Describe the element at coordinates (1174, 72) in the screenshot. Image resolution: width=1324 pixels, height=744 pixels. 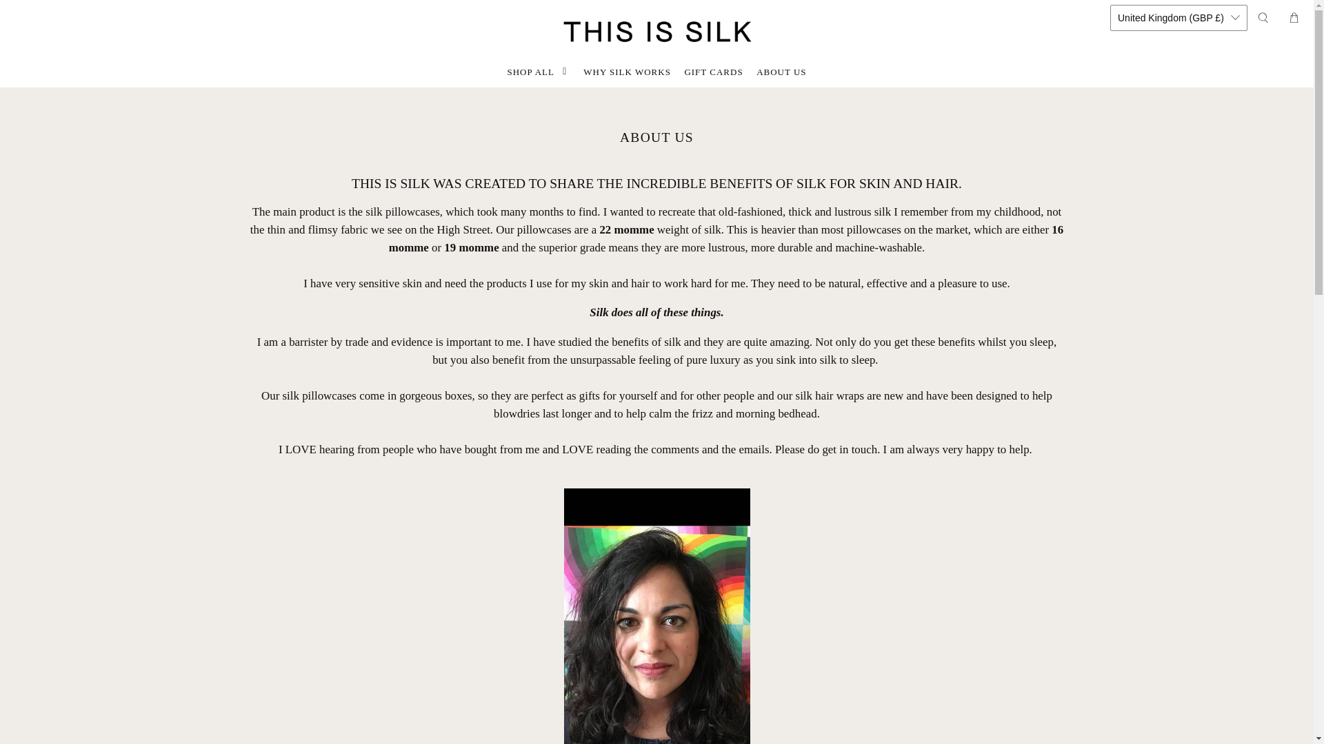
I see `AX` at that location.